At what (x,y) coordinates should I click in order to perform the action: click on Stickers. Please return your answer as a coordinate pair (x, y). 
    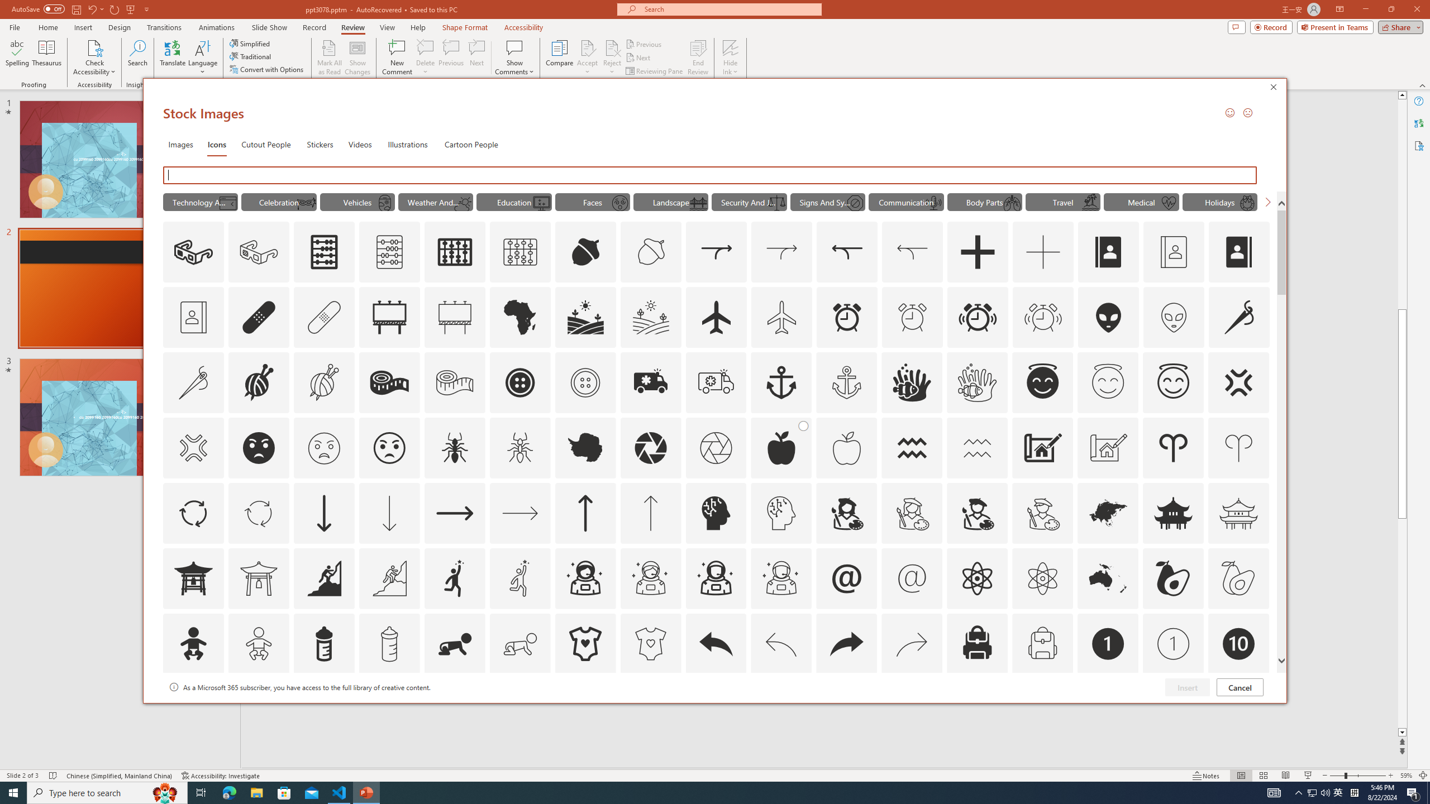
    Looking at the image, I should click on (320, 144).